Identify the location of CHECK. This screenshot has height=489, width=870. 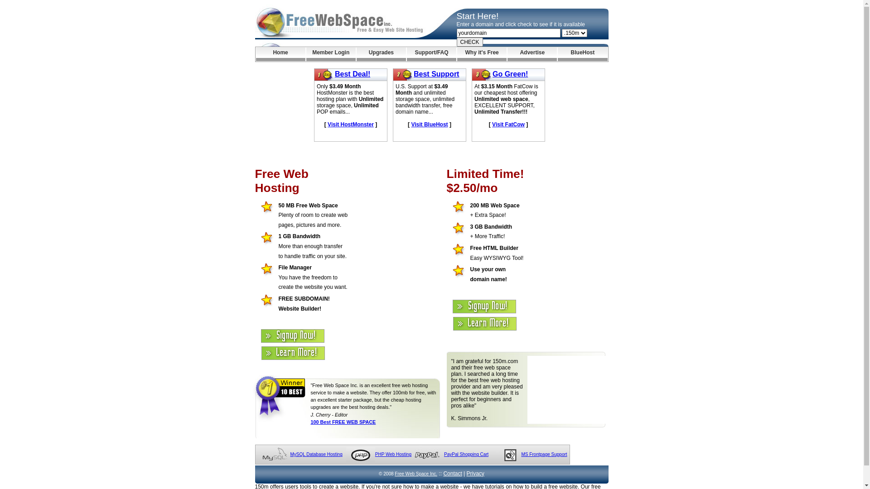
(470, 42).